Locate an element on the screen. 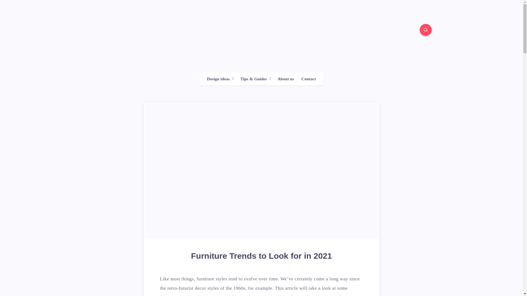  Design ideas is located at coordinates (218, 79).